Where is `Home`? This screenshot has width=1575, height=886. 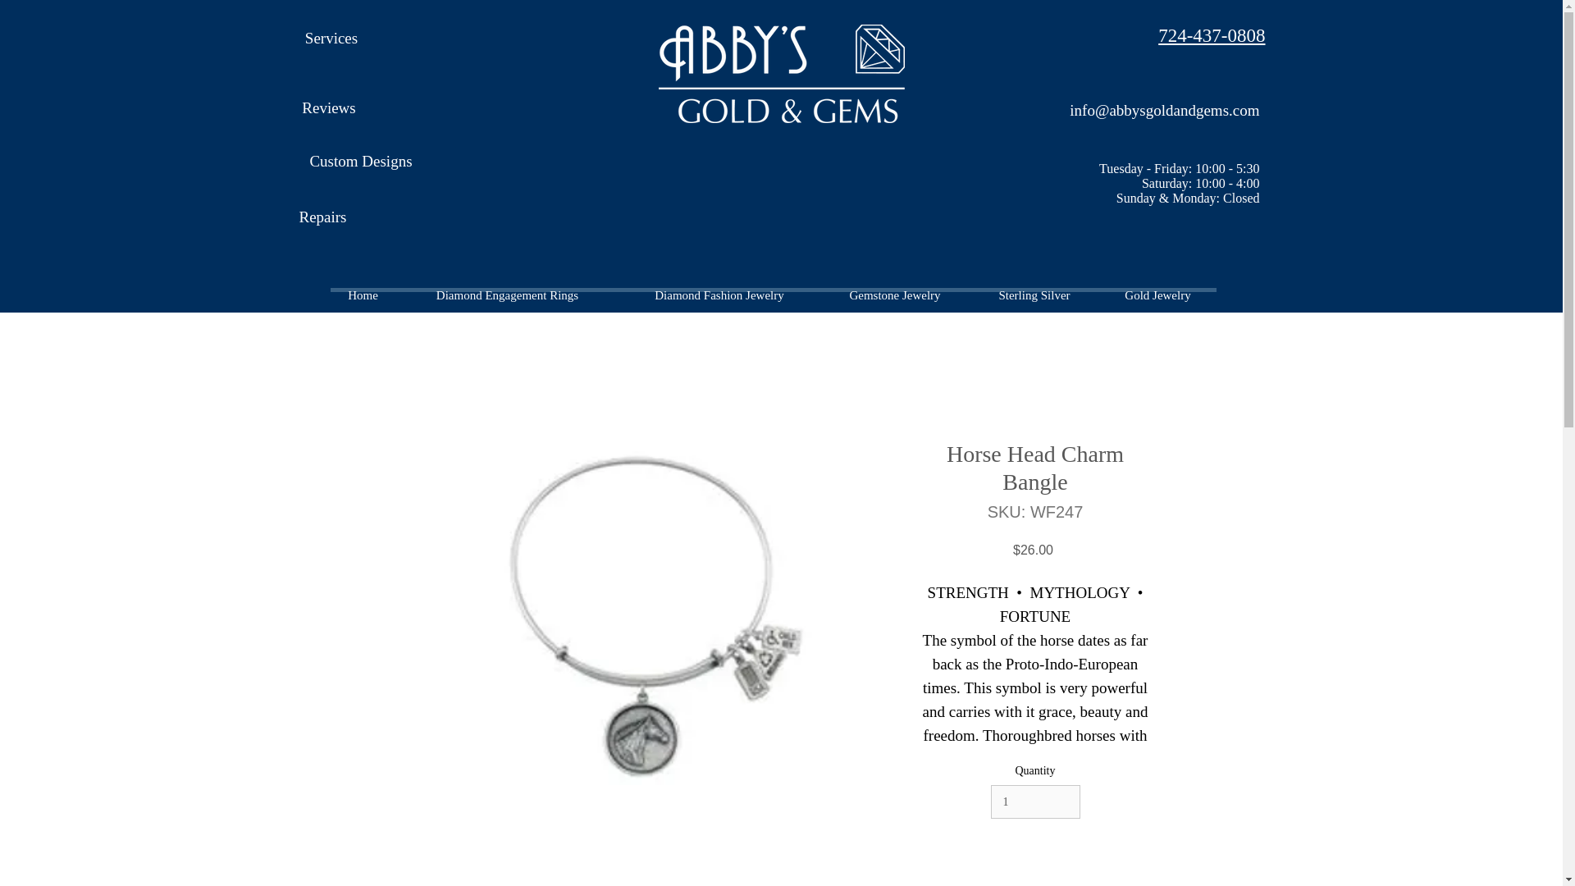
Home is located at coordinates (362, 295).